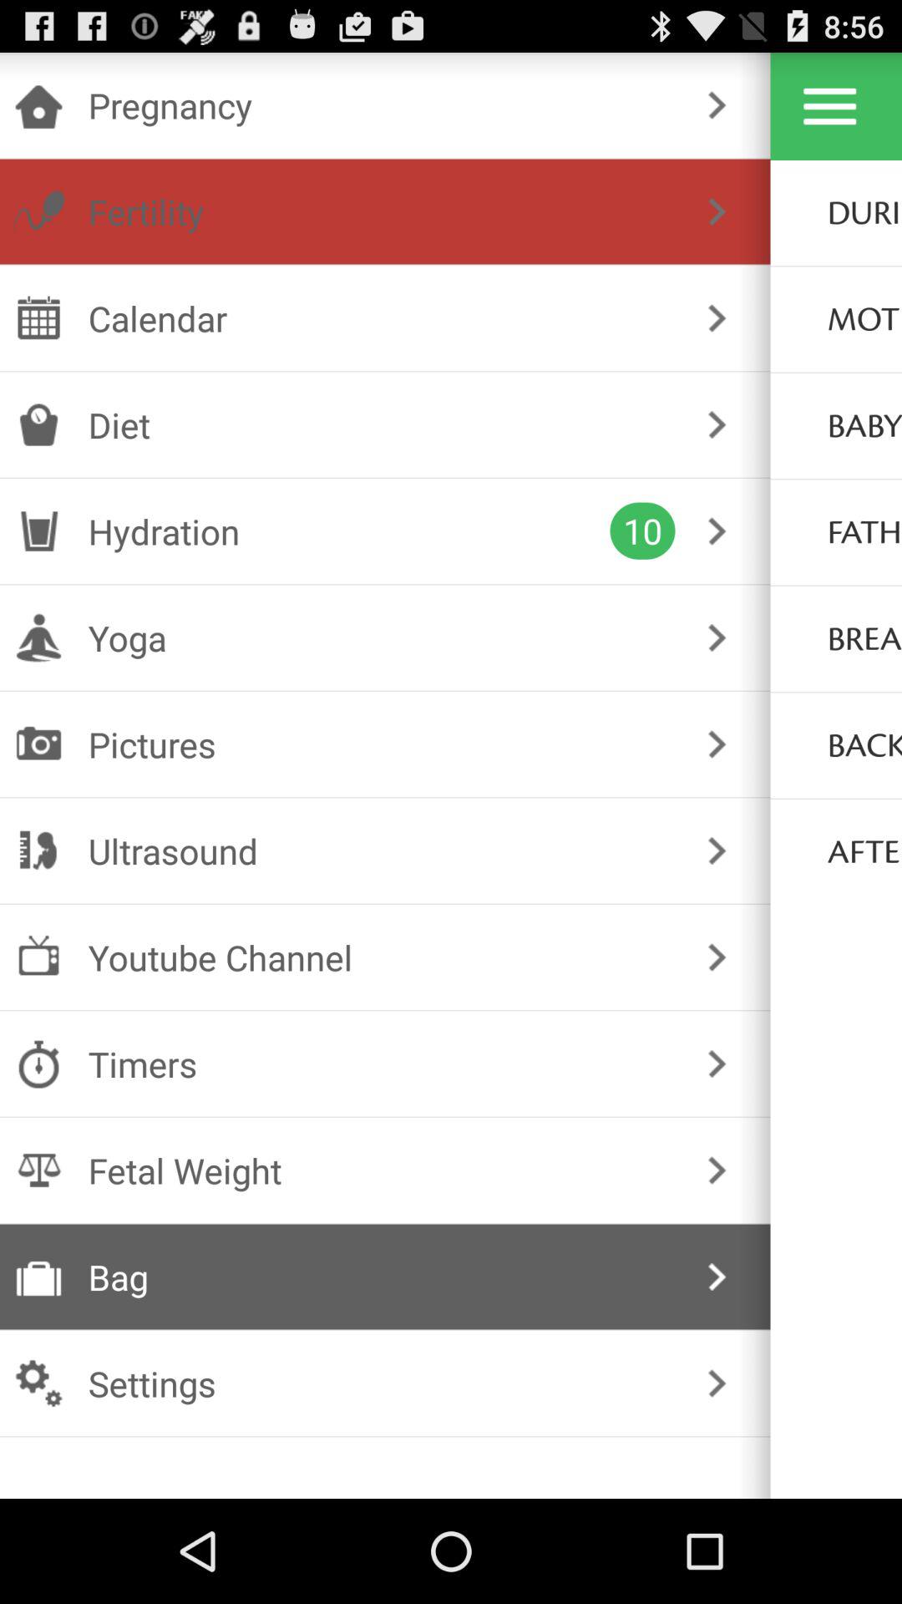 This screenshot has height=1604, width=902. Describe the element at coordinates (381, 211) in the screenshot. I see `launch fertility` at that location.